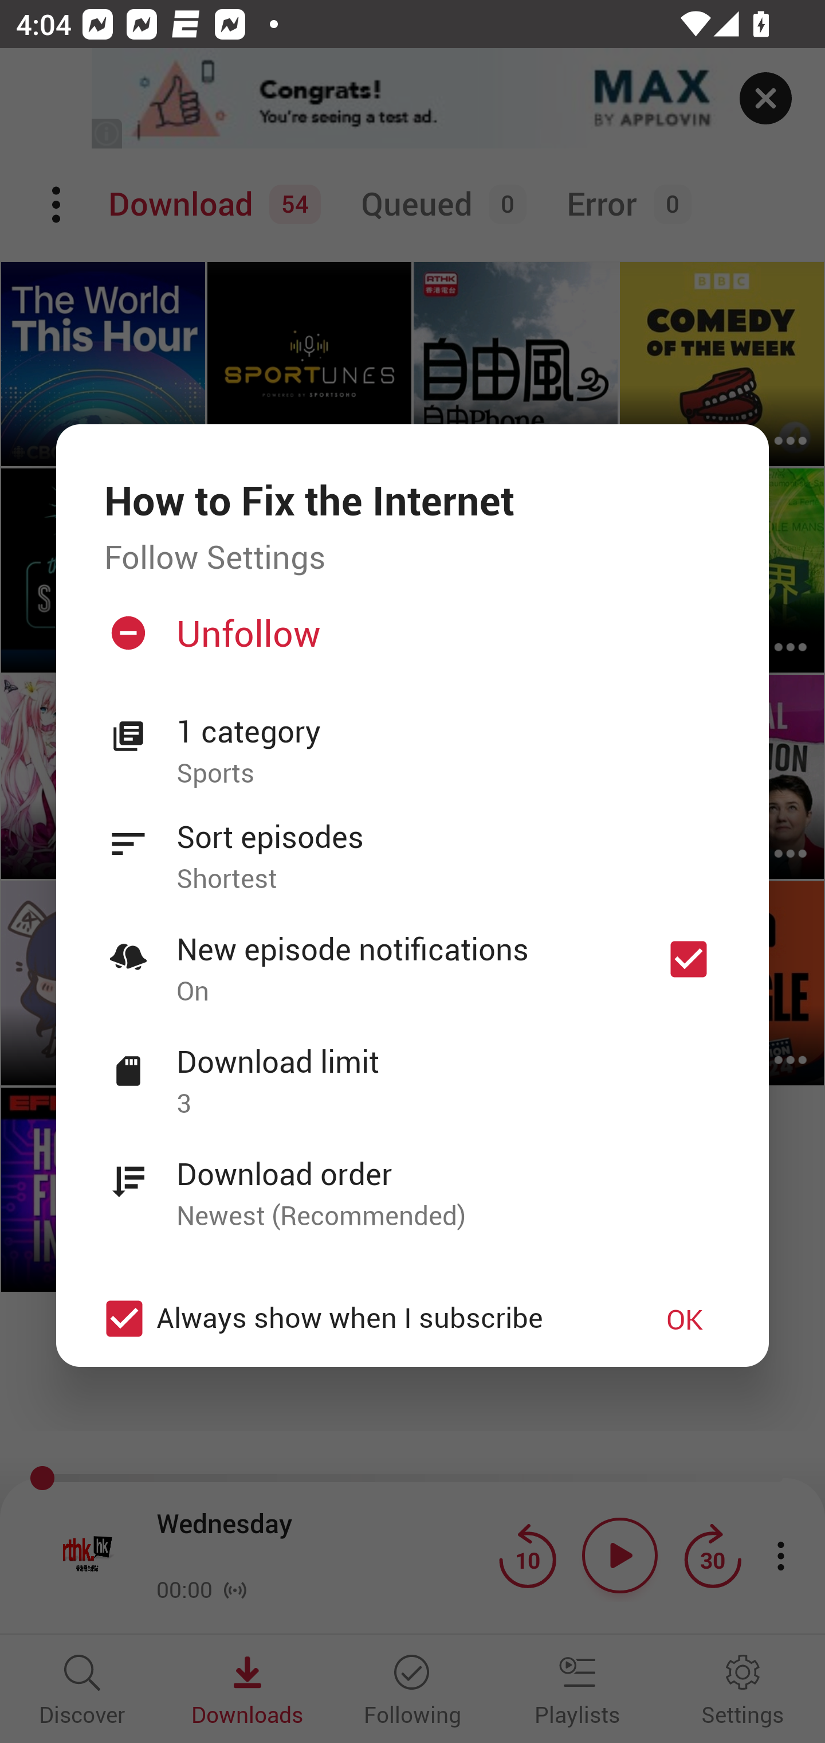 This screenshot has height=1743, width=825. Describe the element at coordinates (685, 1319) in the screenshot. I see `OK` at that location.